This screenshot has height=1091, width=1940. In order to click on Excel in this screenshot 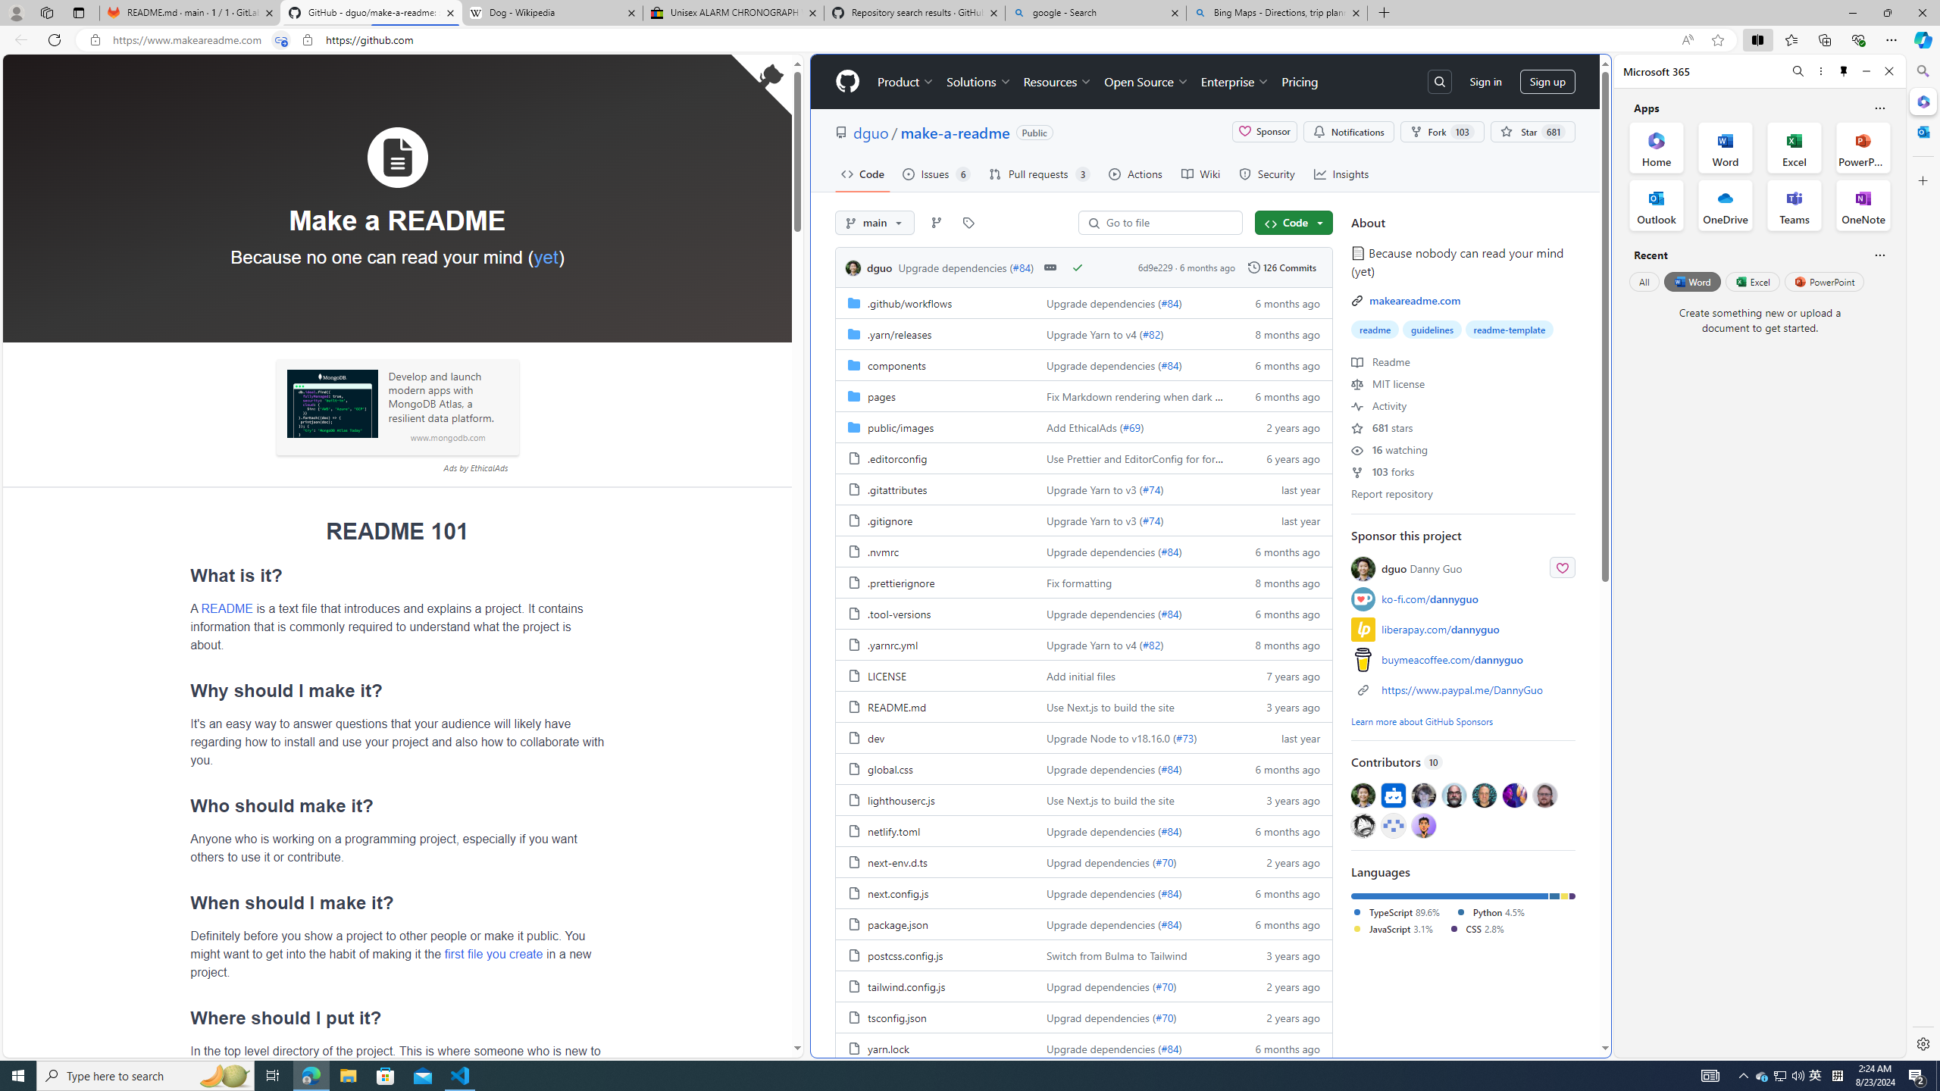, I will do `click(1752, 281)`.